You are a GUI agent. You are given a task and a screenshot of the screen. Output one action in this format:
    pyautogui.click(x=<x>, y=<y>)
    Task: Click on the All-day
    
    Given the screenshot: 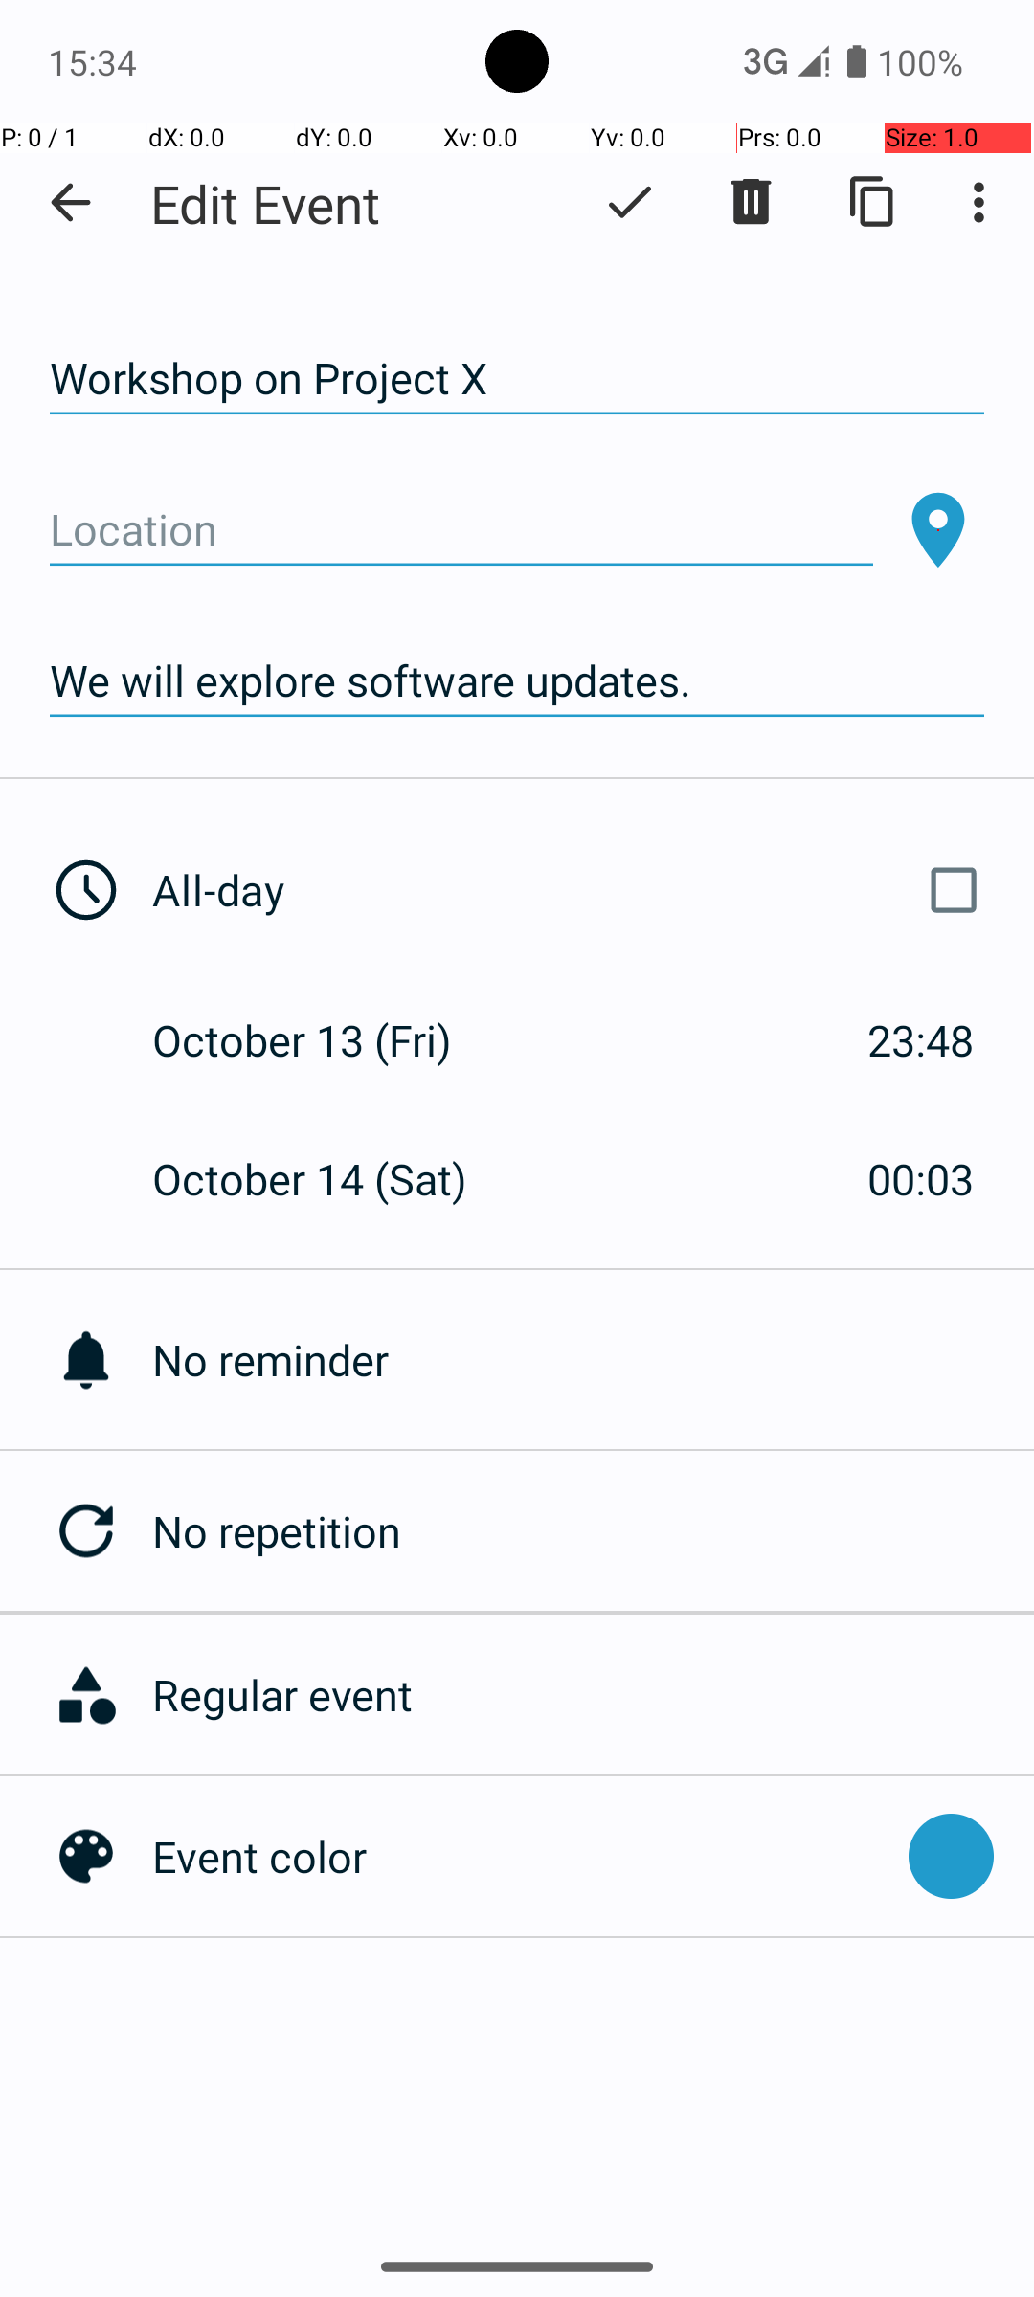 What is the action you would take?
    pyautogui.click(x=573, y=890)
    